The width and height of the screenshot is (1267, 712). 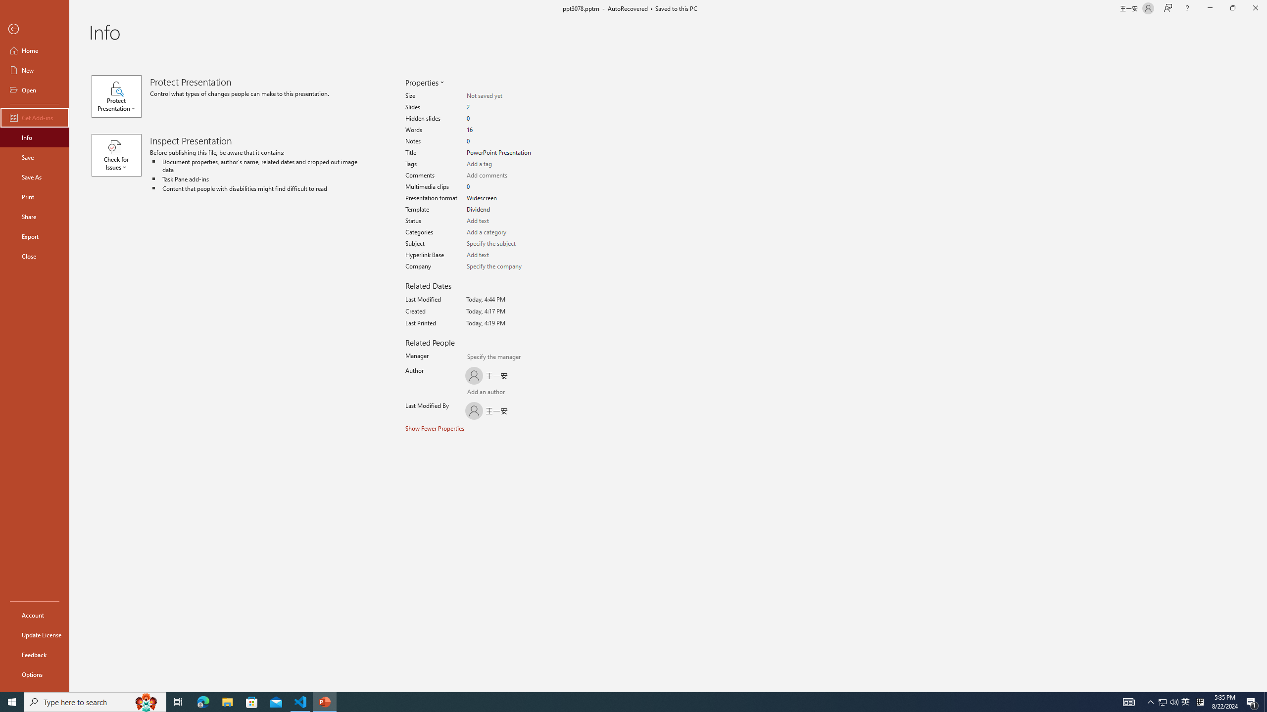 I want to click on Add an author, so click(x=472, y=393).